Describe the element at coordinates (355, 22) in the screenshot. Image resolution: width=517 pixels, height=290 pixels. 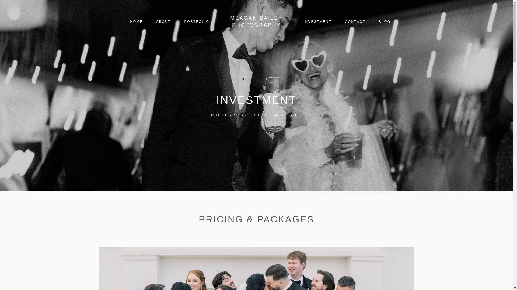
I see `CONTACT` at that location.